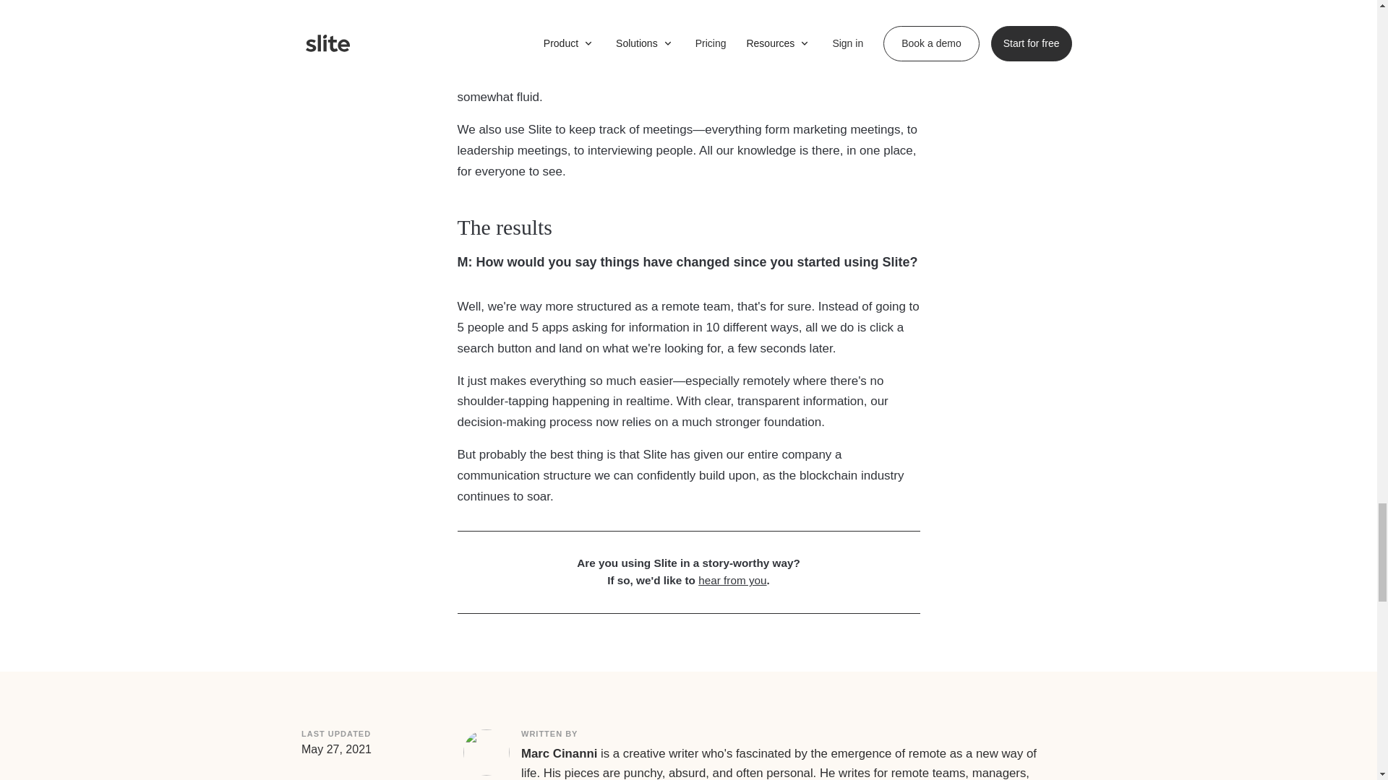 This screenshot has height=780, width=1388. What do you see at coordinates (732, 580) in the screenshot?
I see `hear from you` at bounding box center [732, 580].